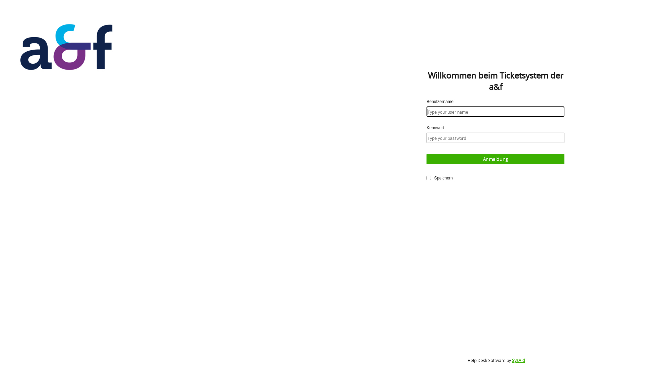  Describe the element at coordinates (495, 159) in the screenshot. I see `Anmeldung` at that location.